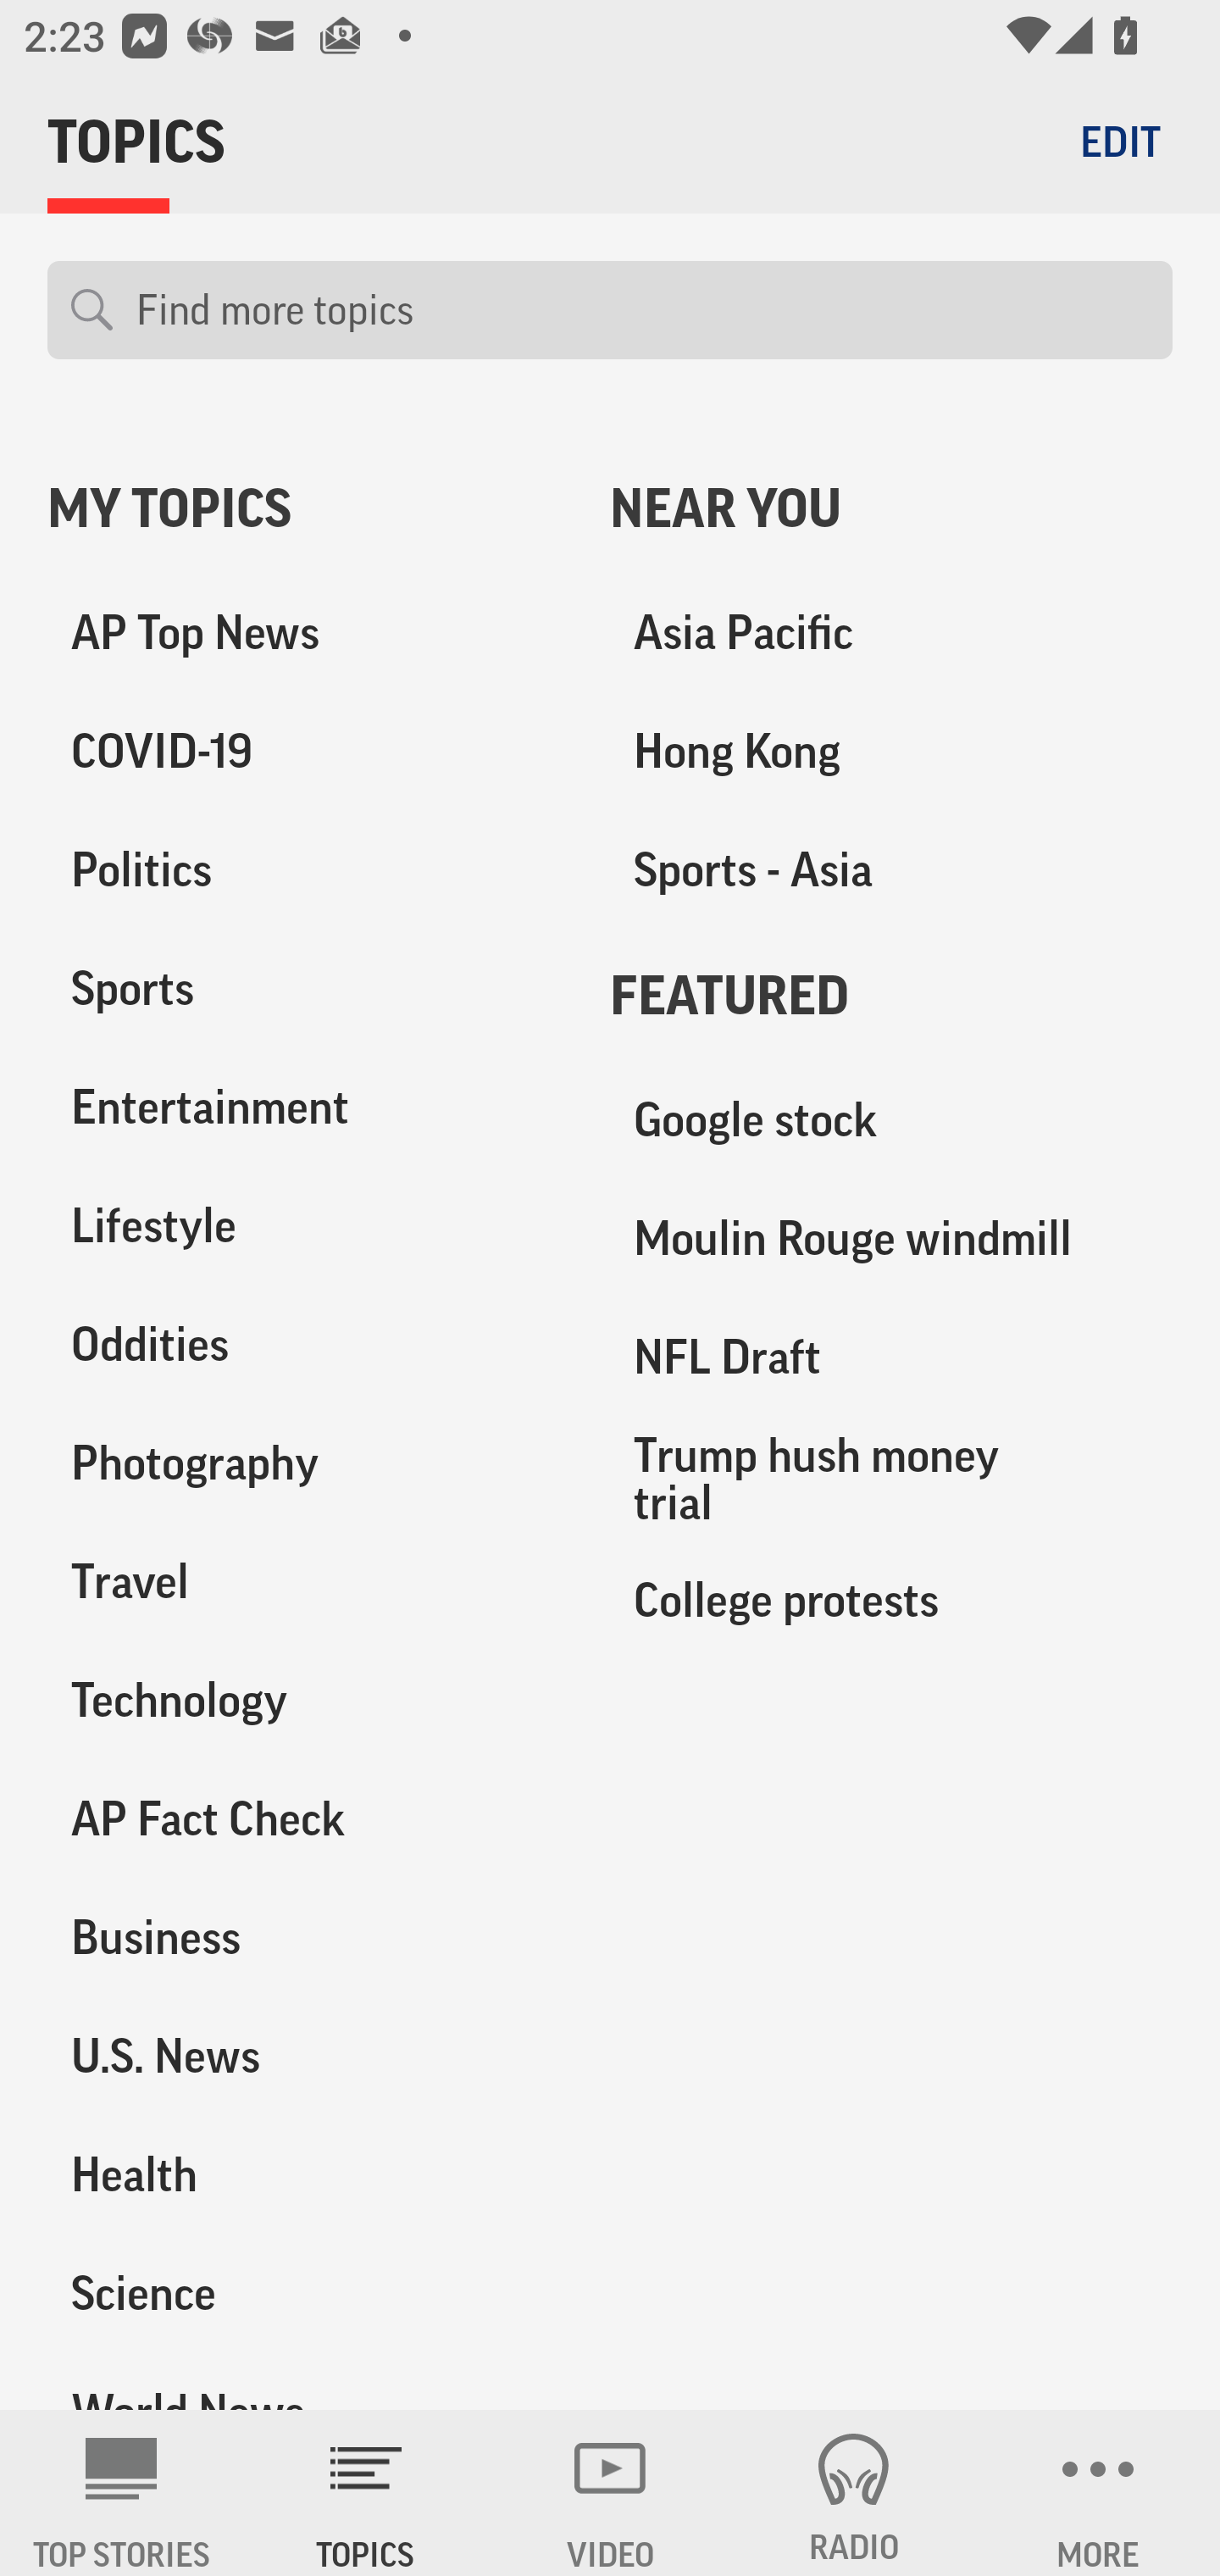 The width and height of the screenshot is (1220, 2576). I want to click on VIDEO, so click(610, 2493).